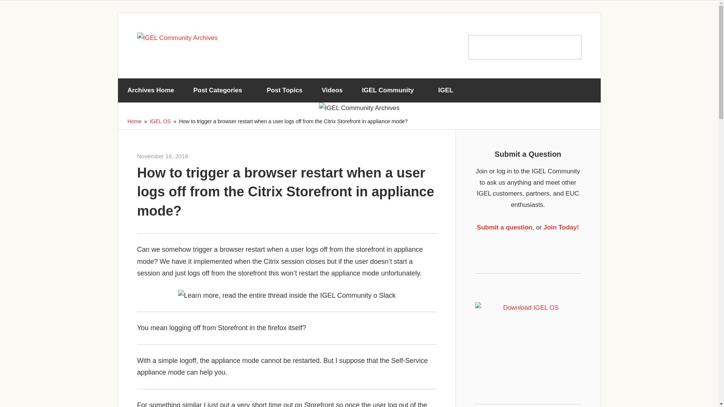 This screenshot has height=407, width=724. What do you see at coordinates (219, 156) in the screenshot?
I see `View all posts by IGEL Community Archives` at bounding box center [219, 156].